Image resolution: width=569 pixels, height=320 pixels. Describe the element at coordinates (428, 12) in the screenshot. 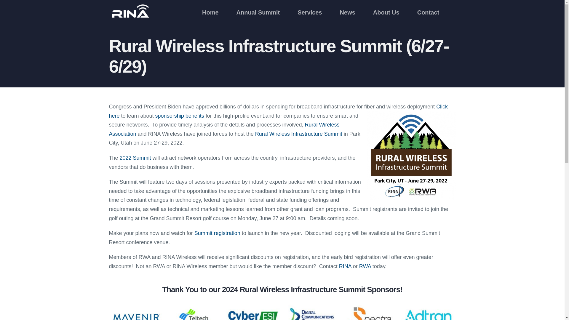

I see `Contact` at that location.